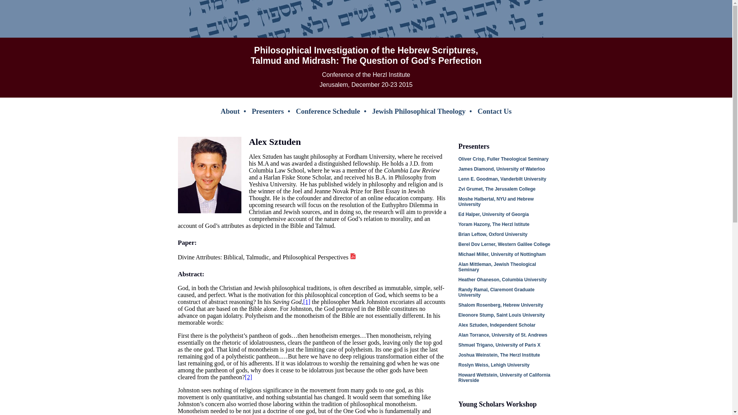 The height and width of the screenshot is (415, 738). Describe the element at coordinates (493, 234) in the screenshot. I see `Brian Leftow, Oxford University` at that location.